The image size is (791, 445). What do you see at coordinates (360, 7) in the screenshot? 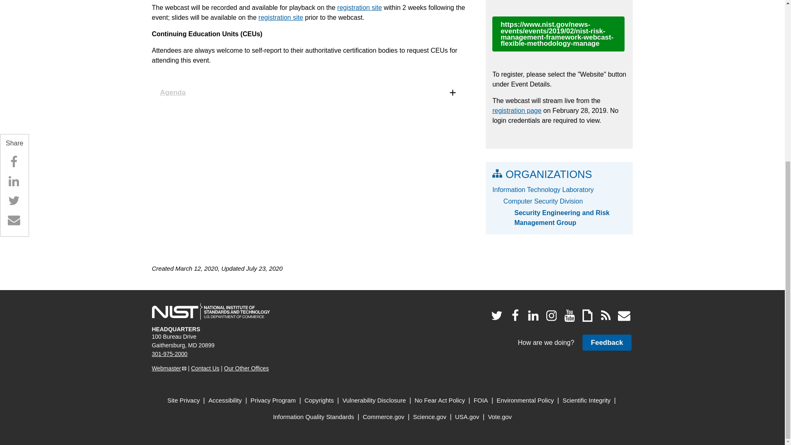
I see `registration site` at bounding box center [360, 7].